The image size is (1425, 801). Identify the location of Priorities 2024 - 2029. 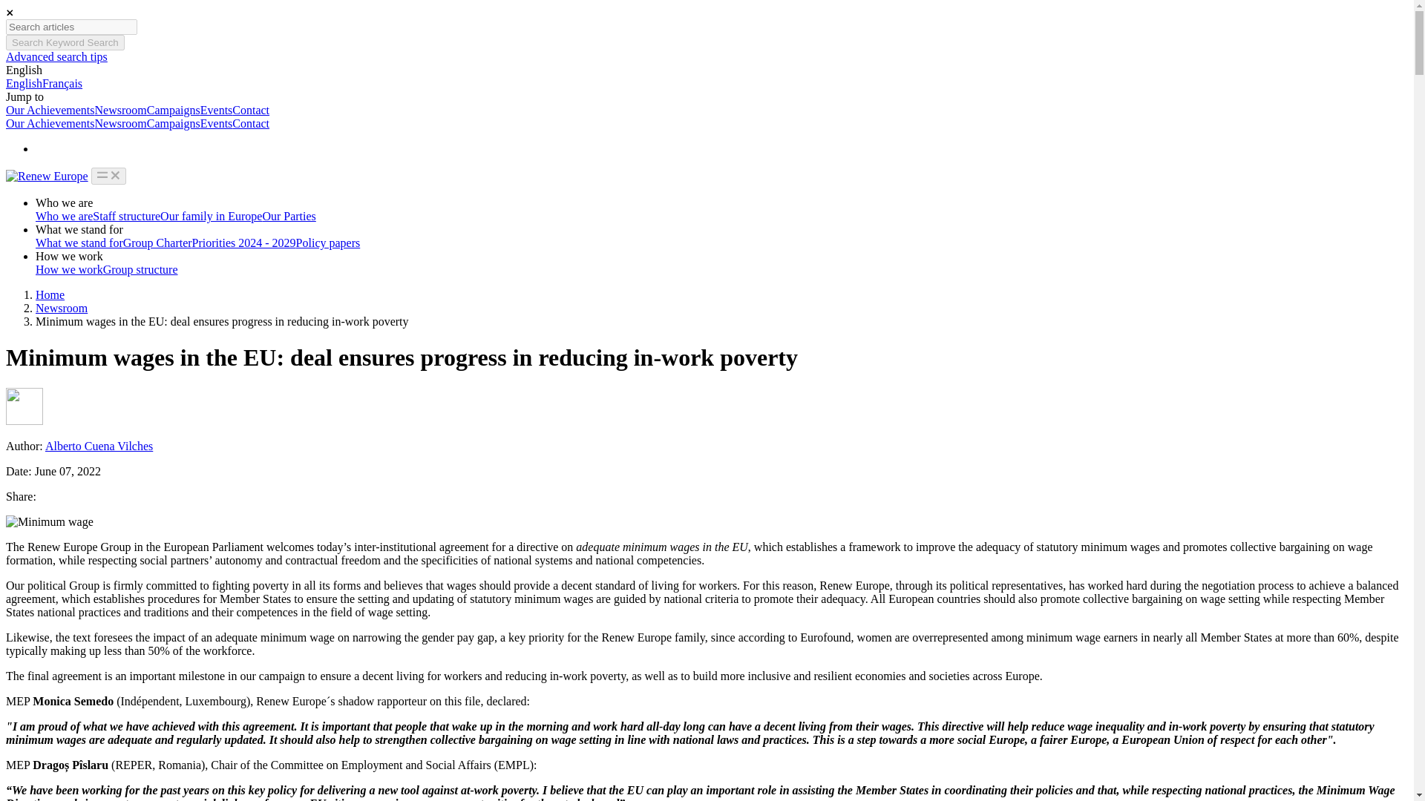
(244, 242).